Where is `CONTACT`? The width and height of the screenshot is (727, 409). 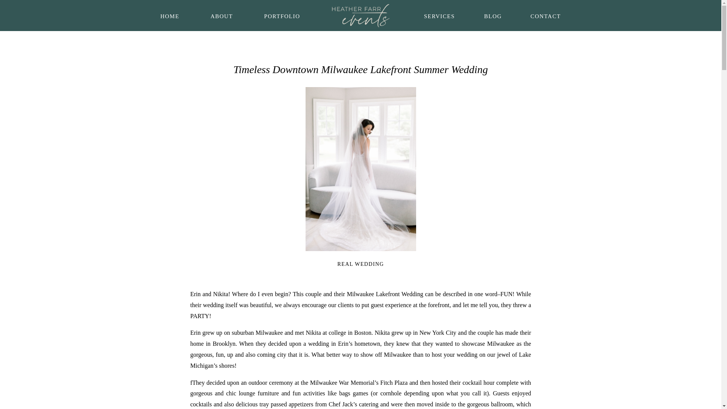 CONTACT is located at coordinates (545, 15).